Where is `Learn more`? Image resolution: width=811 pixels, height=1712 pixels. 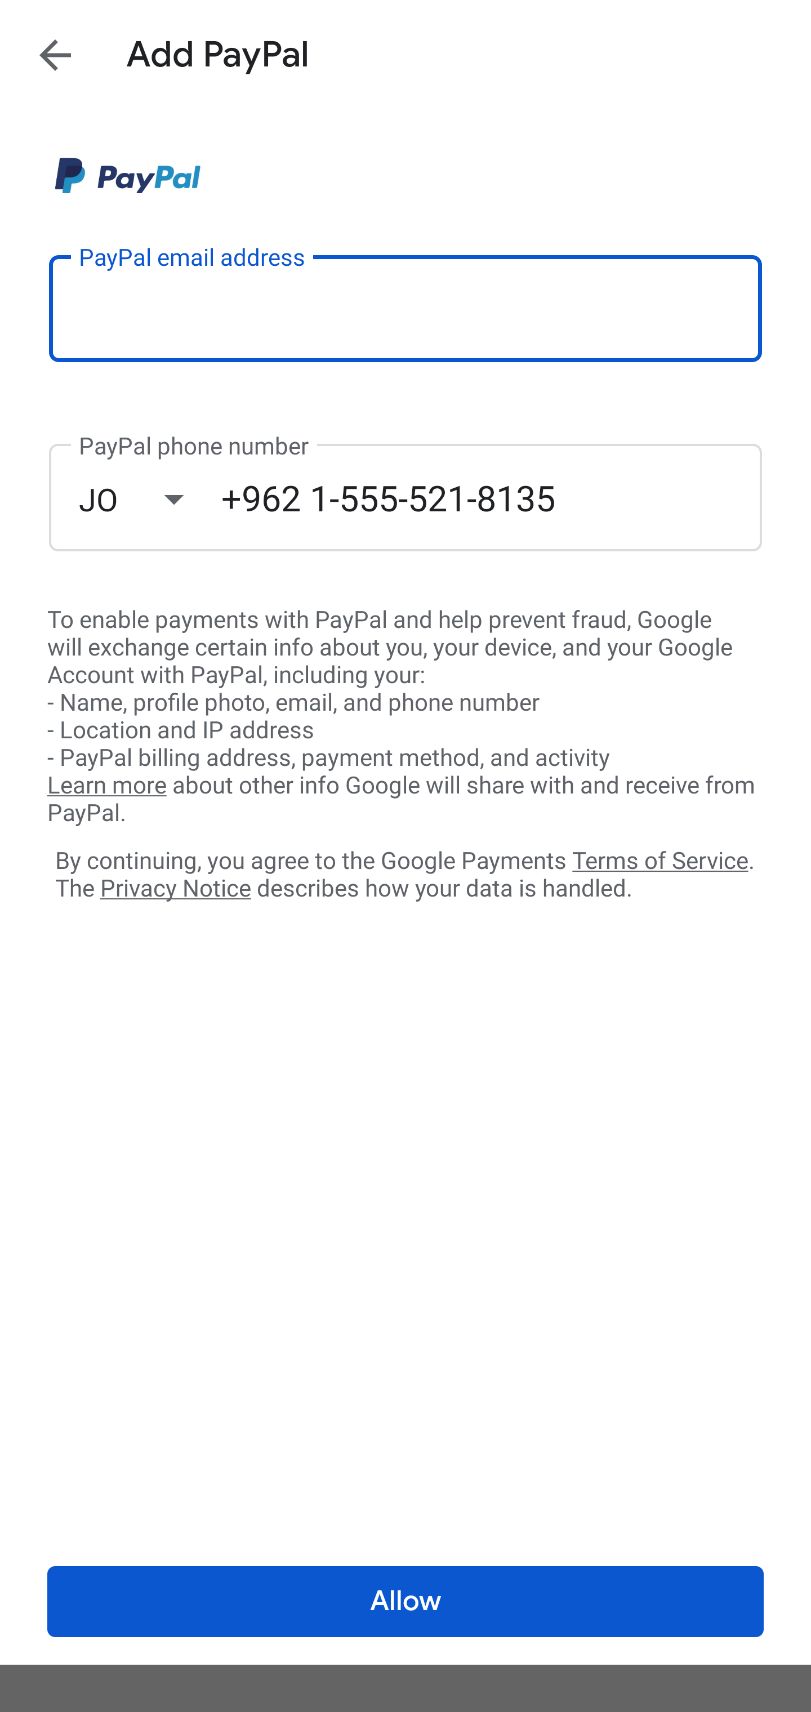 Learn more is located at coordinates (106, 786).